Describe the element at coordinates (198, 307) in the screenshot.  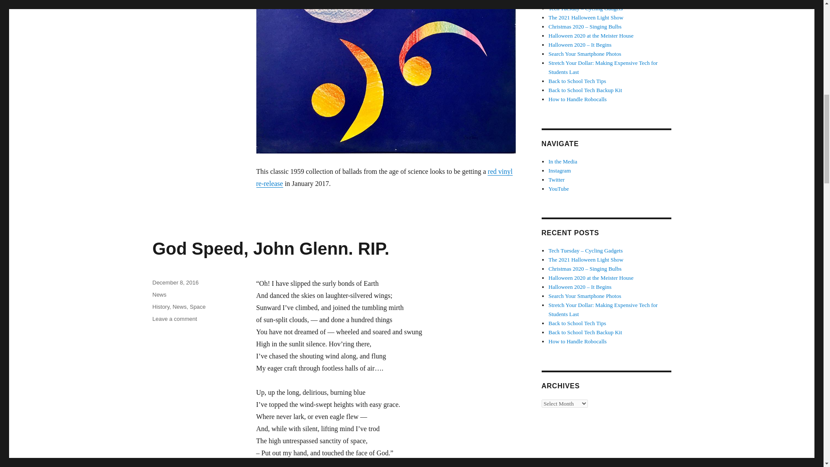
I see `Space` at that location.